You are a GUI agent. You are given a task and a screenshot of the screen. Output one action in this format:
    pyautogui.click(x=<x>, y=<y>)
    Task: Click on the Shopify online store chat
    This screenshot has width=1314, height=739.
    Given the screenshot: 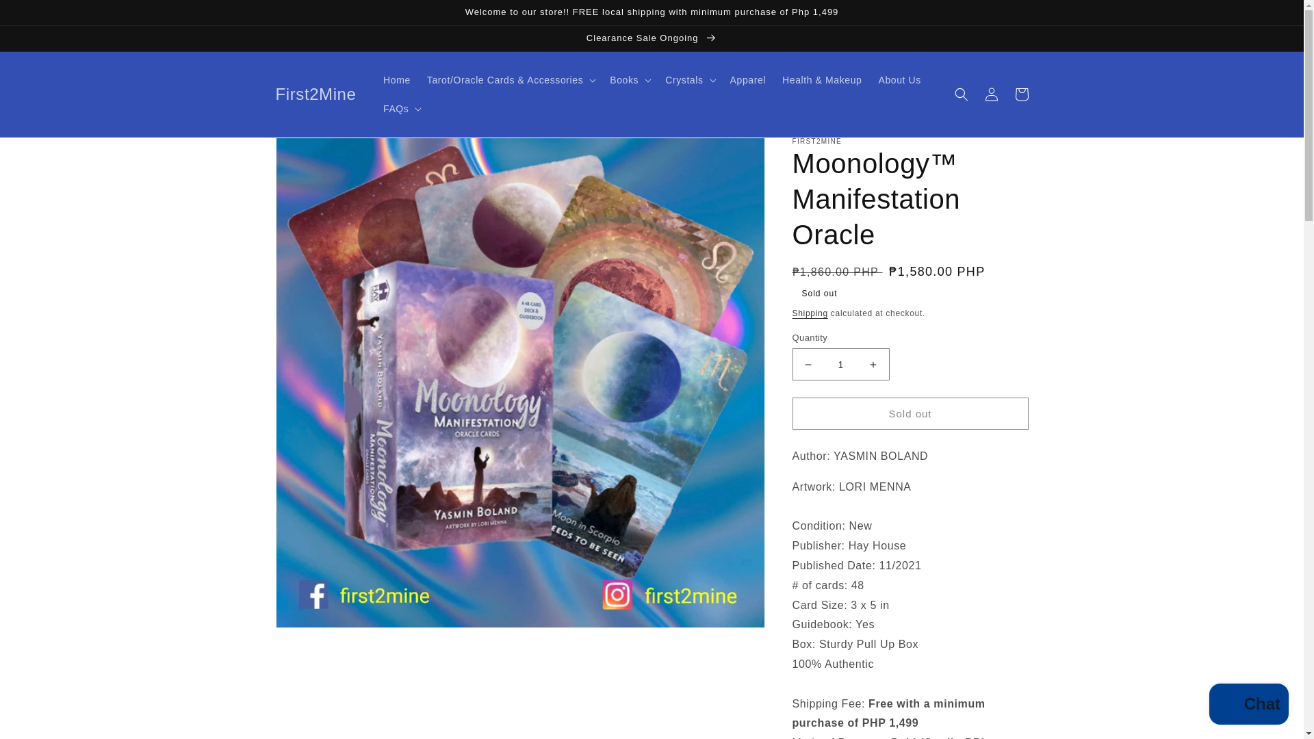 What is the action you would take?
    pyautogui.click(x=1248, y=705)
    